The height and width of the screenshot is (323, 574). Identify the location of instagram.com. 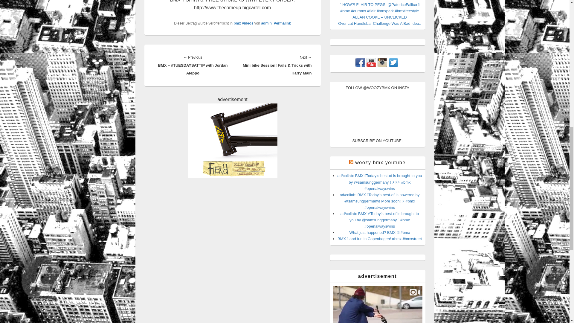
(377, 304).